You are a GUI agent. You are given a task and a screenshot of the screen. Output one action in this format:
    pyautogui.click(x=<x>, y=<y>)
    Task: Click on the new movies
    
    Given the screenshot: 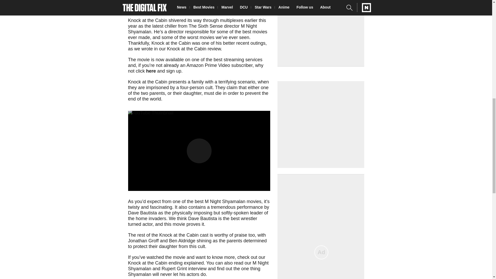 What is the action you would take?
    pyautogui.click(x=236, y=4)
    